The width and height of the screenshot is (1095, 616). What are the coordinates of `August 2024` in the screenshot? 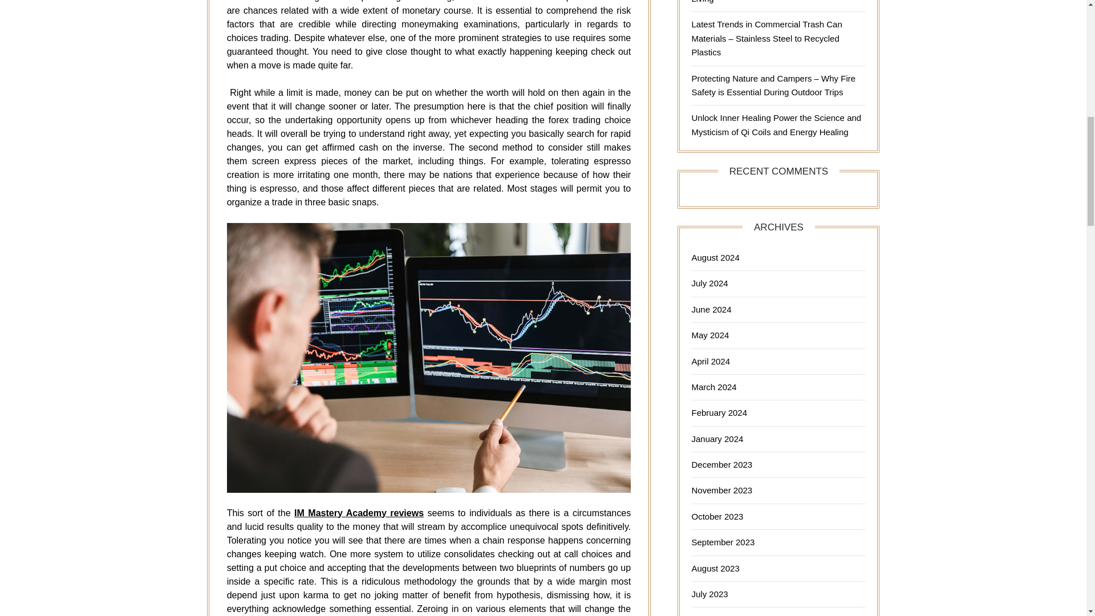 It's located at (715, 257).